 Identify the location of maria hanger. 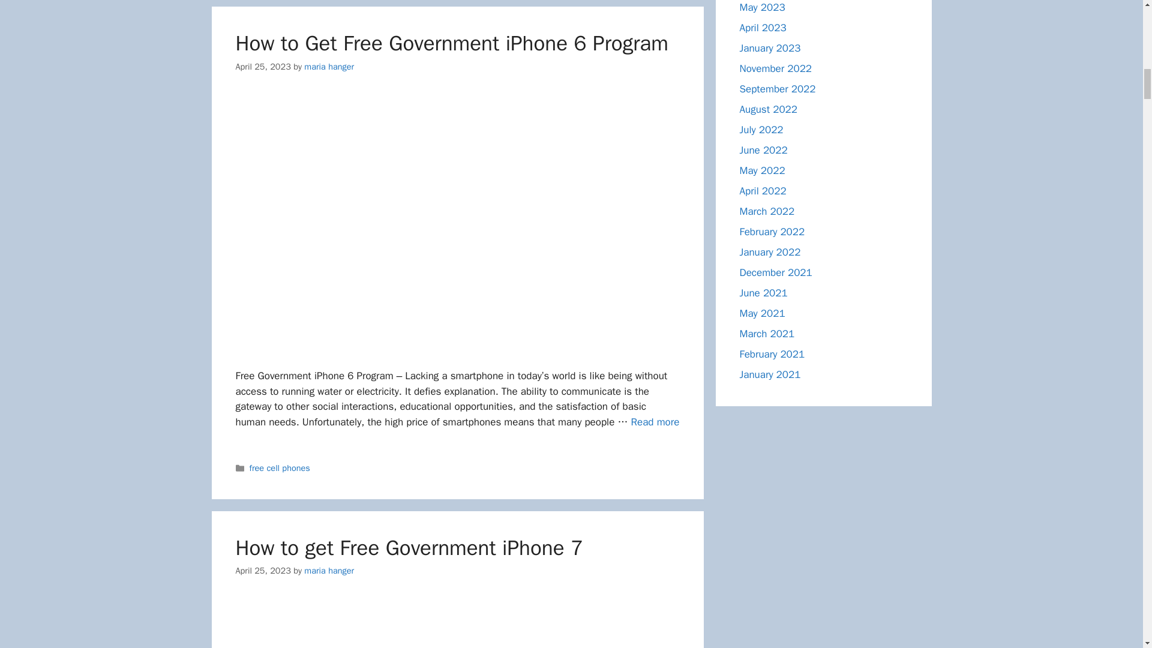
(329, 570).